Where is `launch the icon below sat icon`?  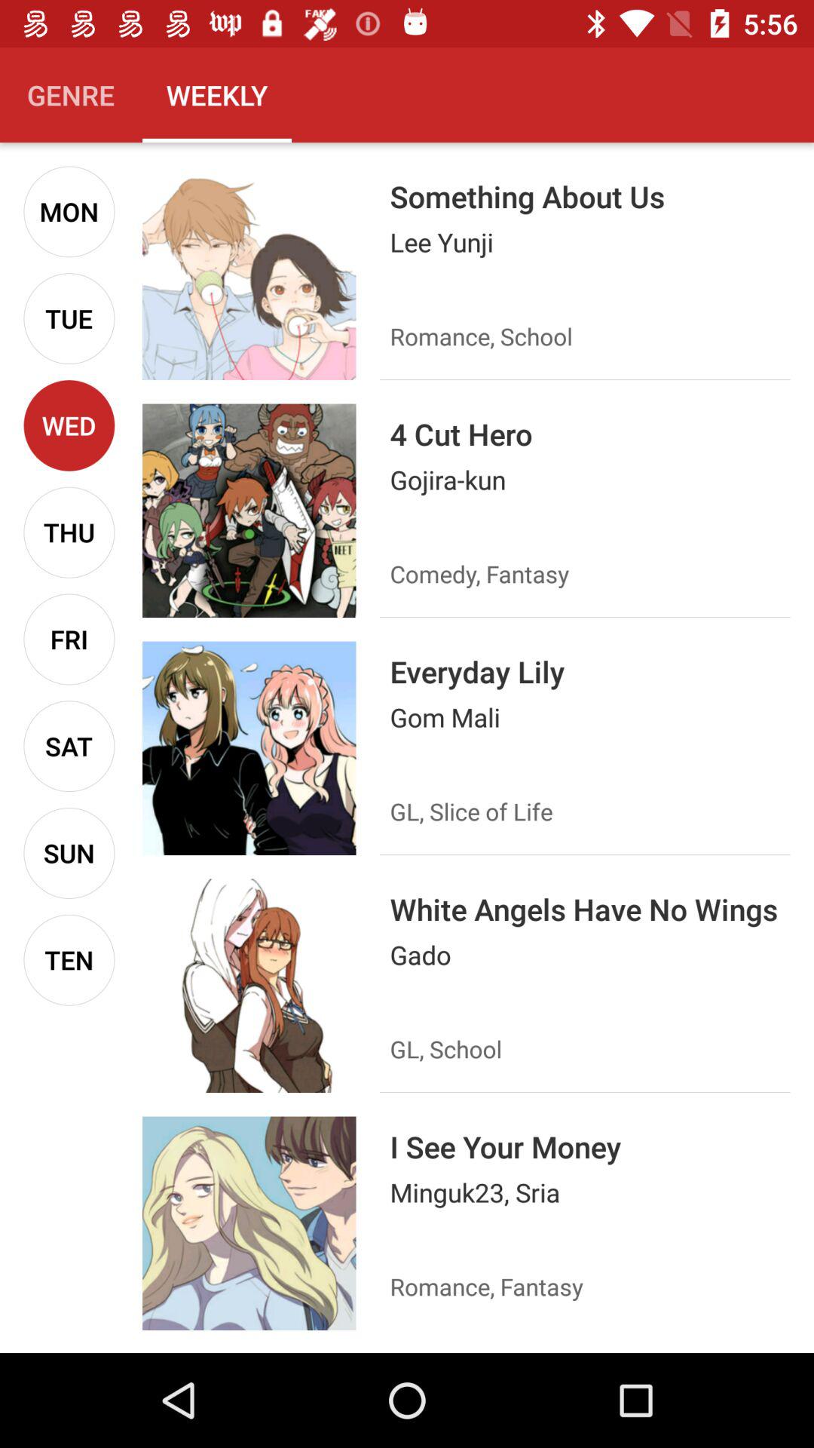 launch the icon below sat icon is located at coordinates (69, 853).